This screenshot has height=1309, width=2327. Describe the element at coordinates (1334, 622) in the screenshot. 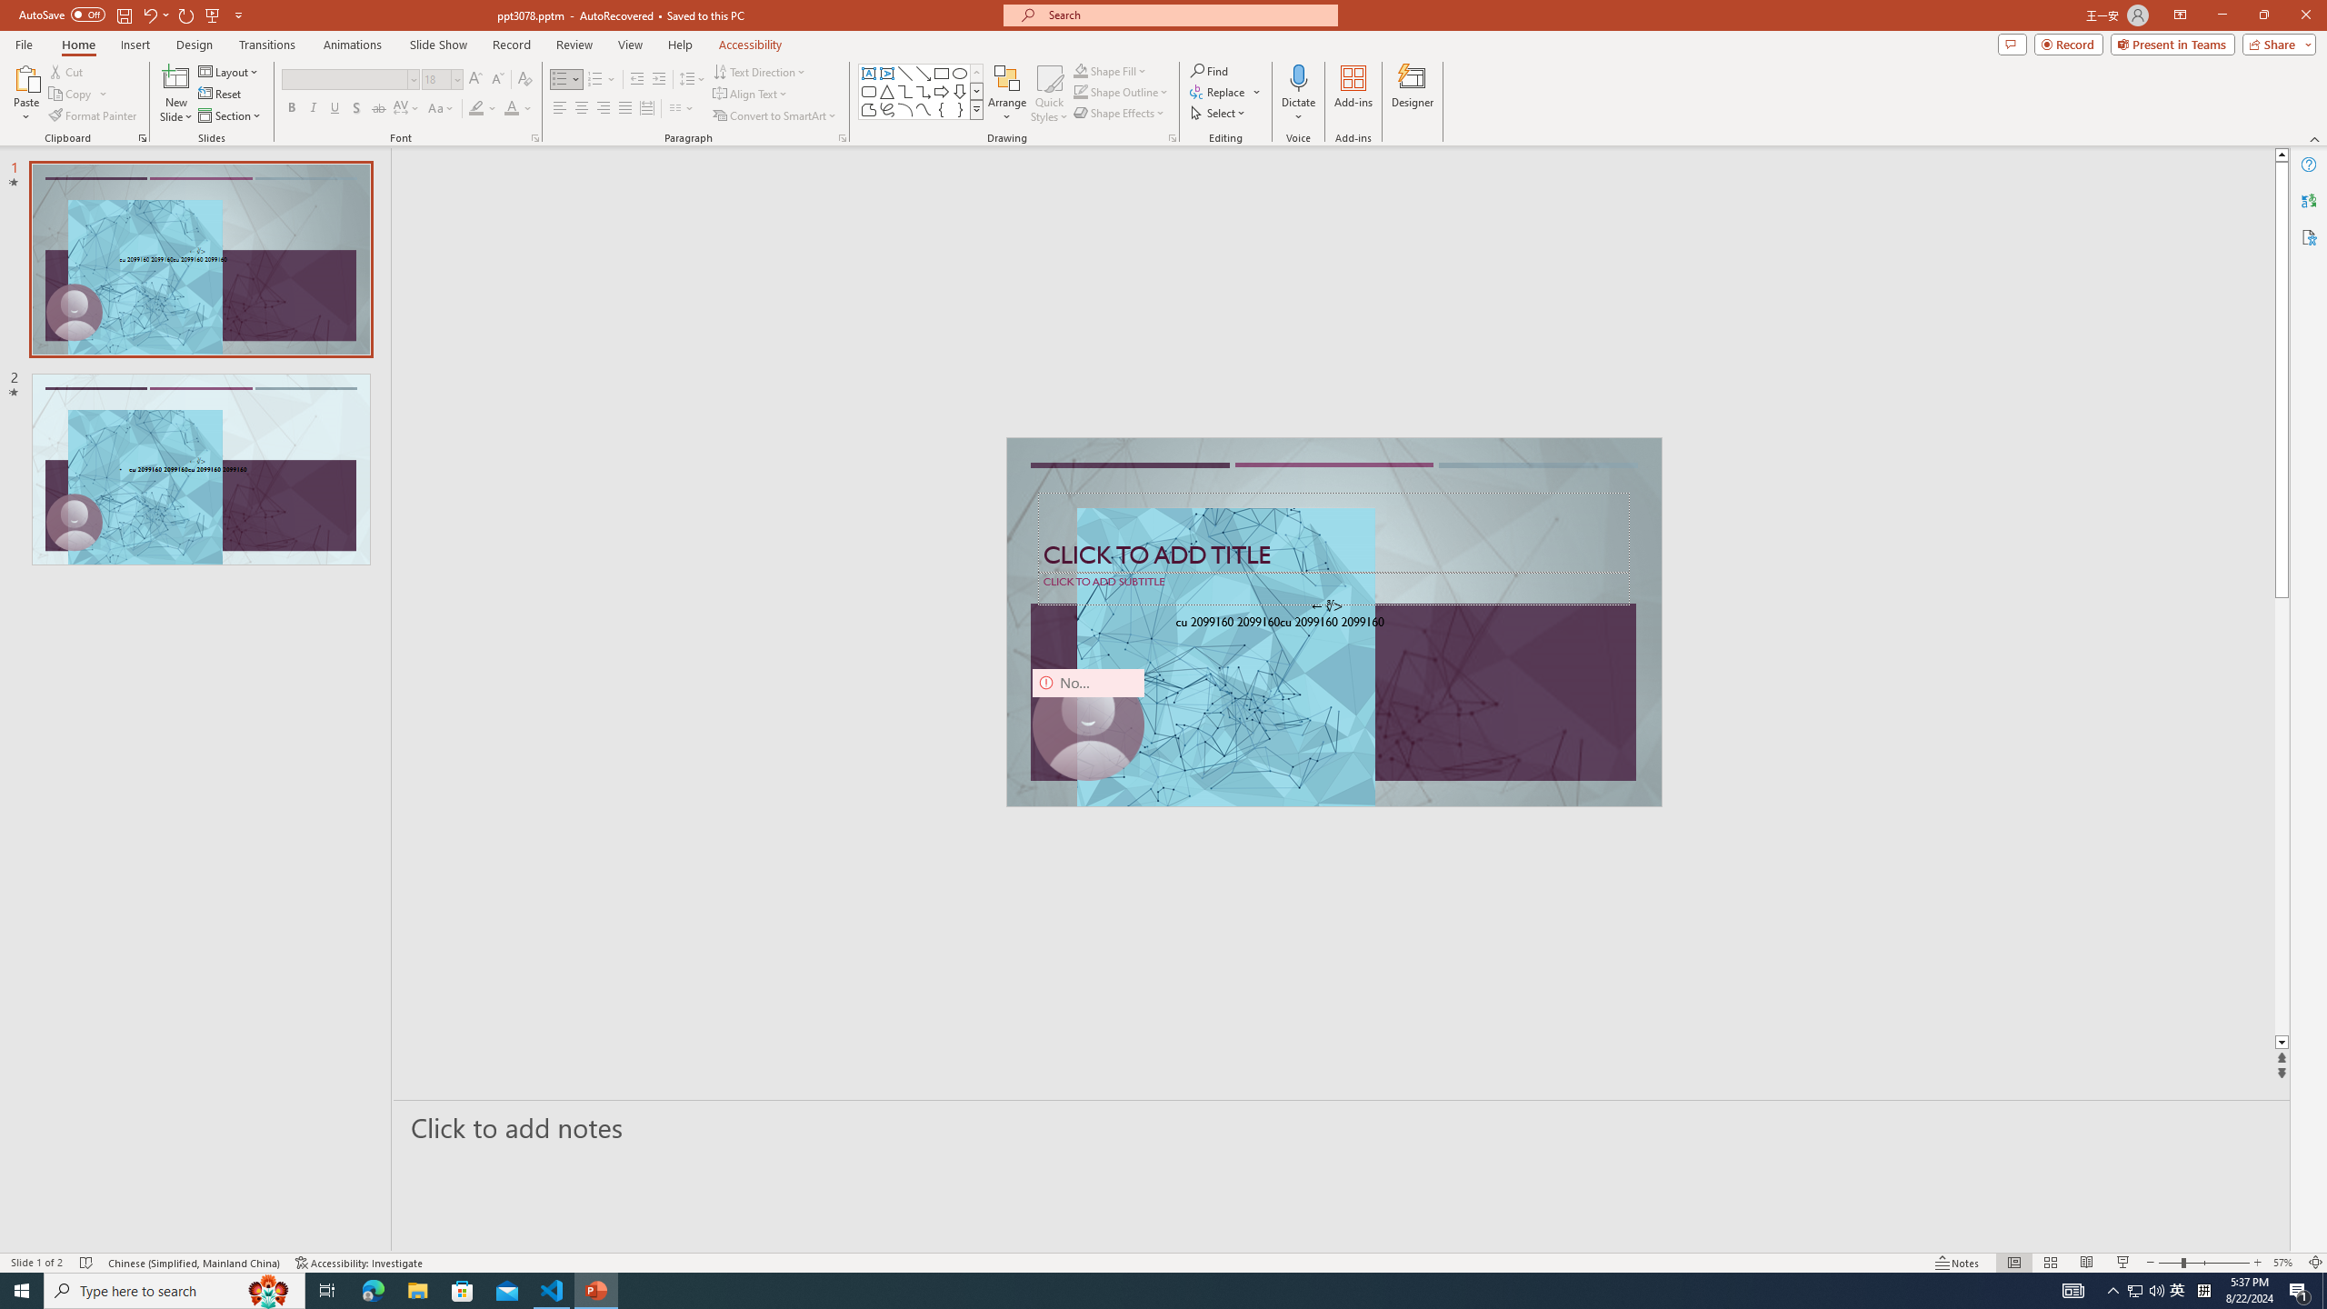

I see `An abstract genetic concept` at that location.